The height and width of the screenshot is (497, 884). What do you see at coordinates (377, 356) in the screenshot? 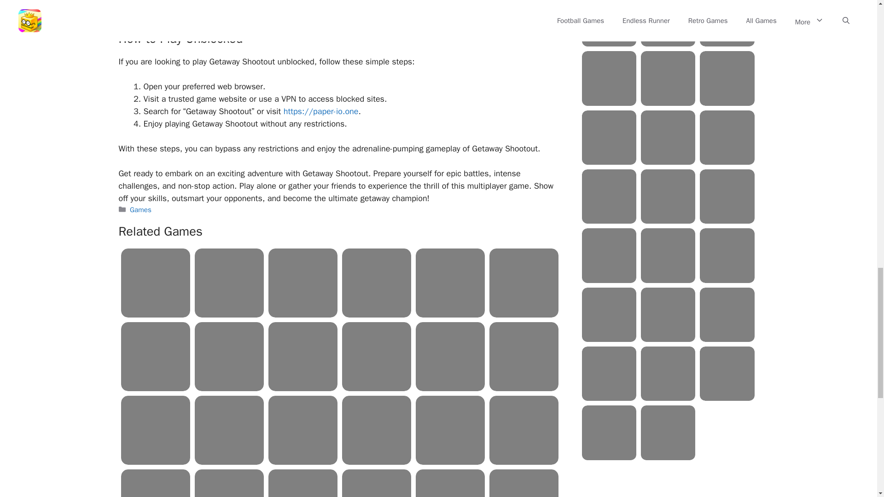
I see `Basketball Legends` at bounding box center [377, 356].